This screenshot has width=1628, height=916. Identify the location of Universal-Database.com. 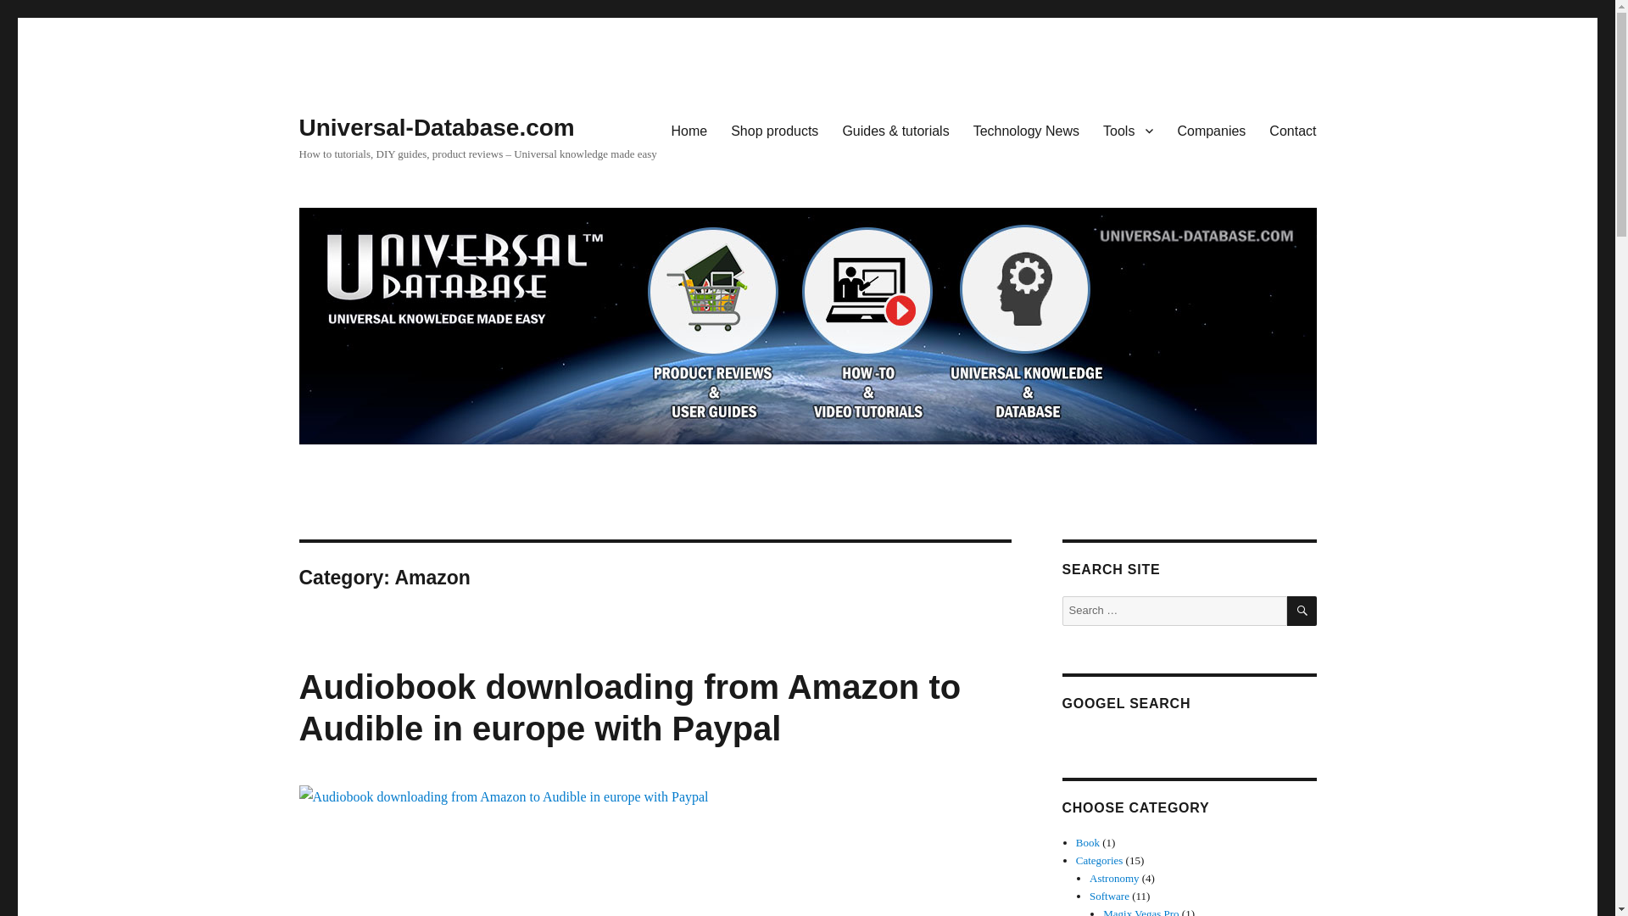
(436, 127).